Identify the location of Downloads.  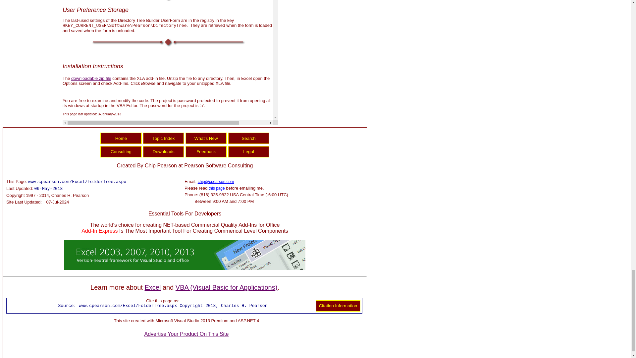
(163, 151).